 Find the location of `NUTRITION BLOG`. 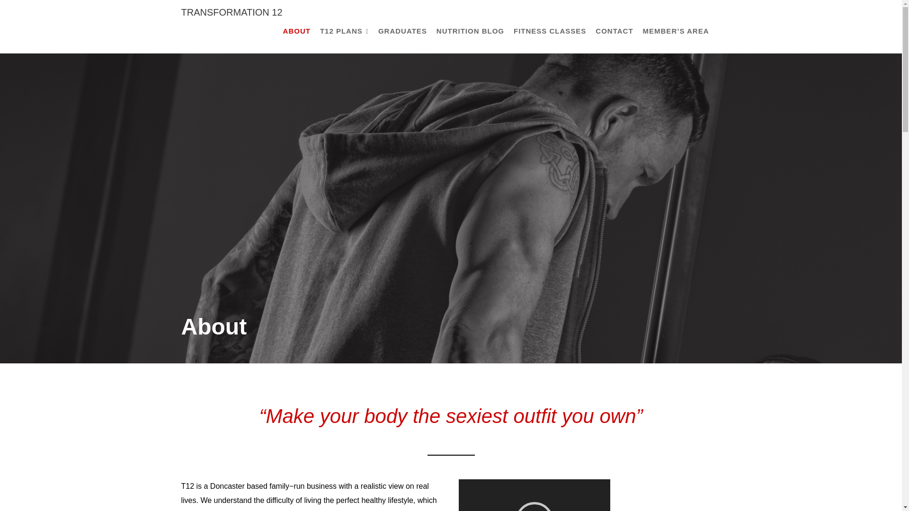

NUTRITION BLOG is located at coordinates (471, 31).